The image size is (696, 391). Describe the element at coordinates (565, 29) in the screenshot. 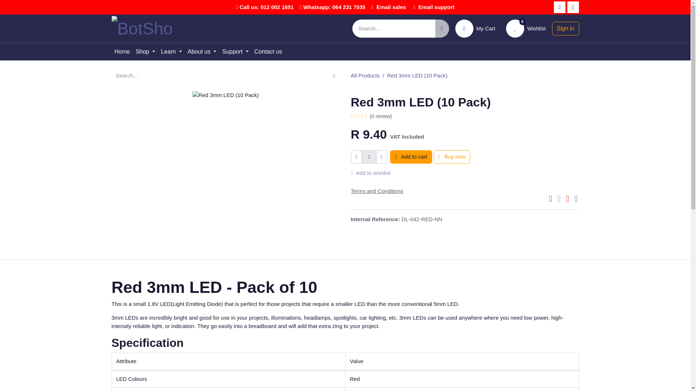

I see `Sign in` at that location.